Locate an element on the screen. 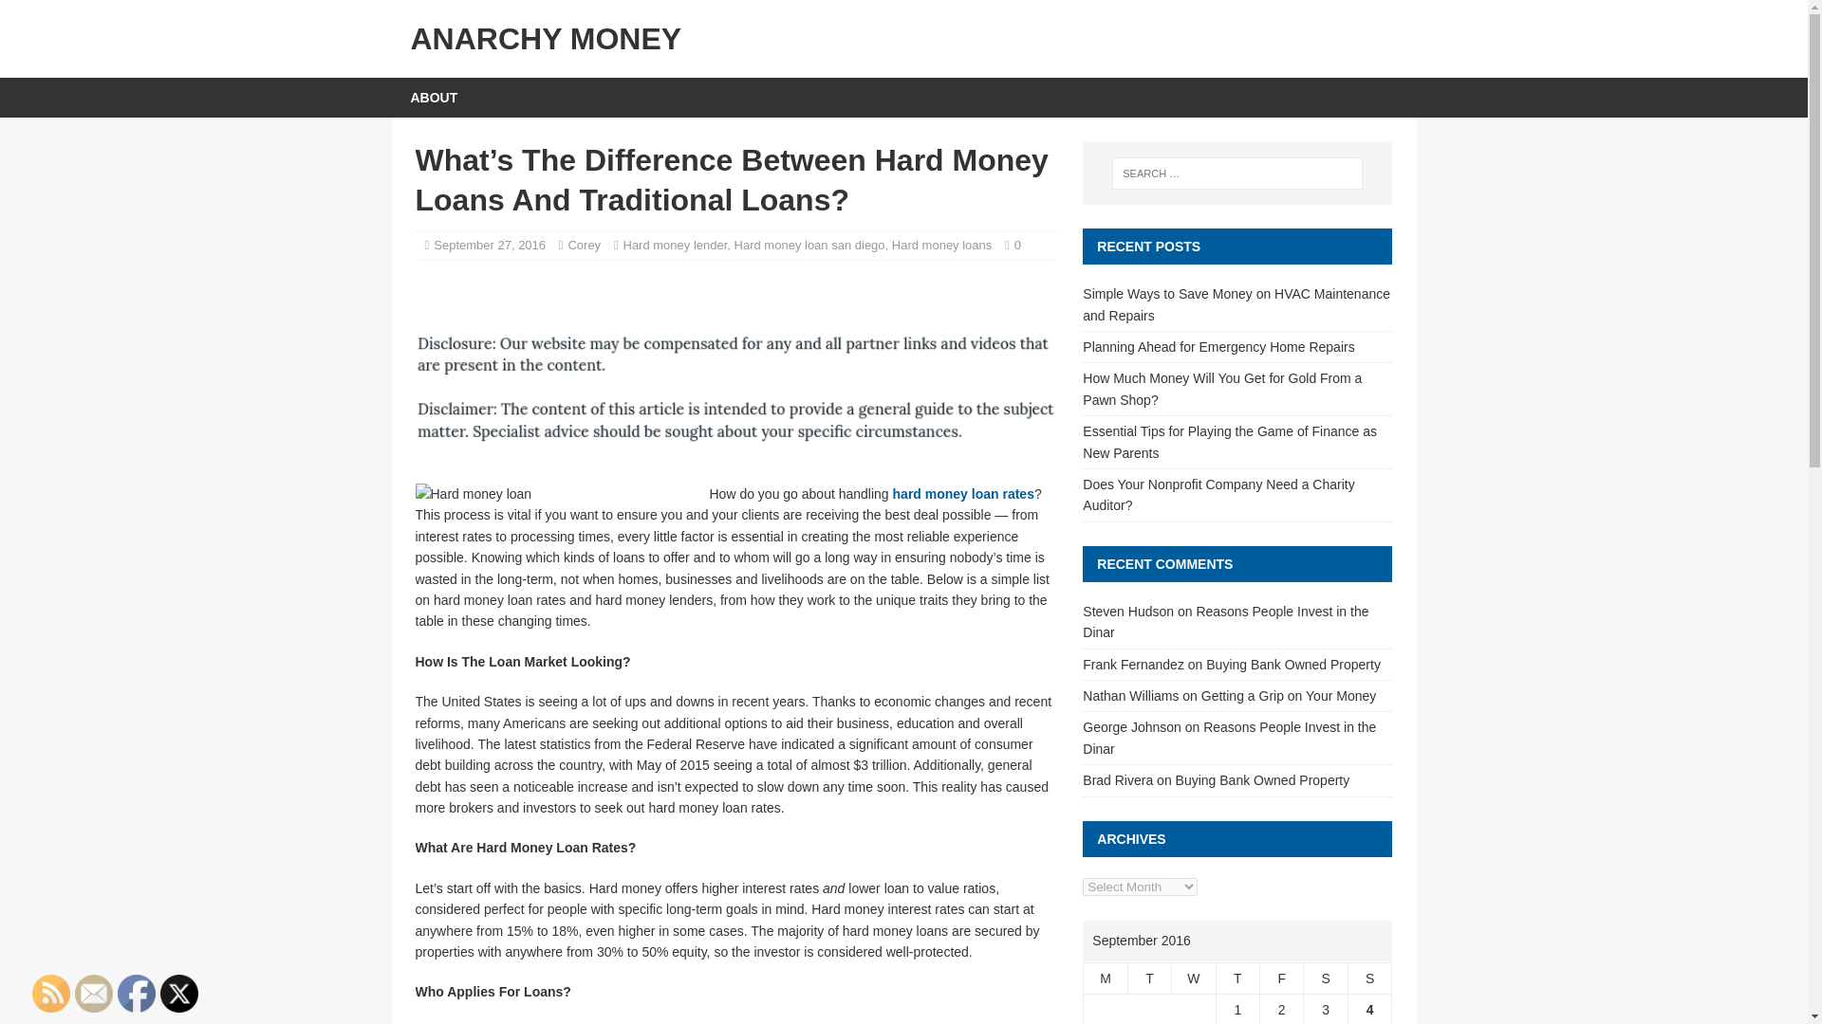  4 is located at coordinates (1370, 1010).